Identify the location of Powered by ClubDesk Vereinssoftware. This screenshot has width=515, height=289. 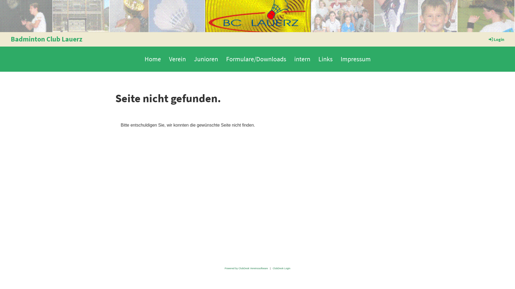
(246, 268).